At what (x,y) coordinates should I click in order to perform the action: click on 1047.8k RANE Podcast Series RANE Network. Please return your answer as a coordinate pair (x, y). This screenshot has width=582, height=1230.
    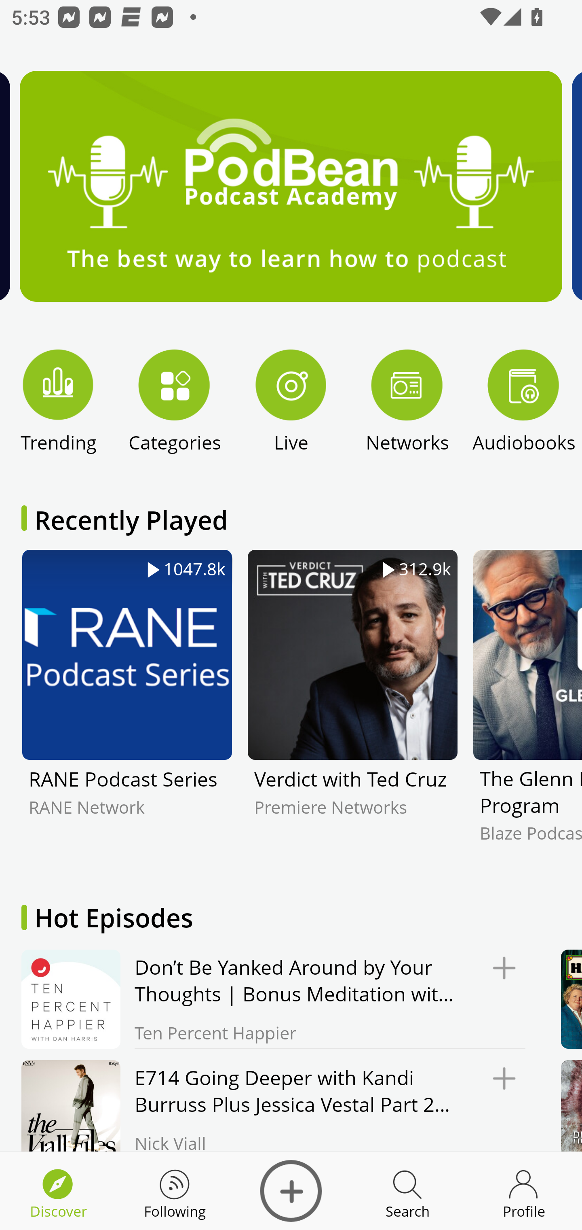
    Looking at the image, I should click on (127, 708).